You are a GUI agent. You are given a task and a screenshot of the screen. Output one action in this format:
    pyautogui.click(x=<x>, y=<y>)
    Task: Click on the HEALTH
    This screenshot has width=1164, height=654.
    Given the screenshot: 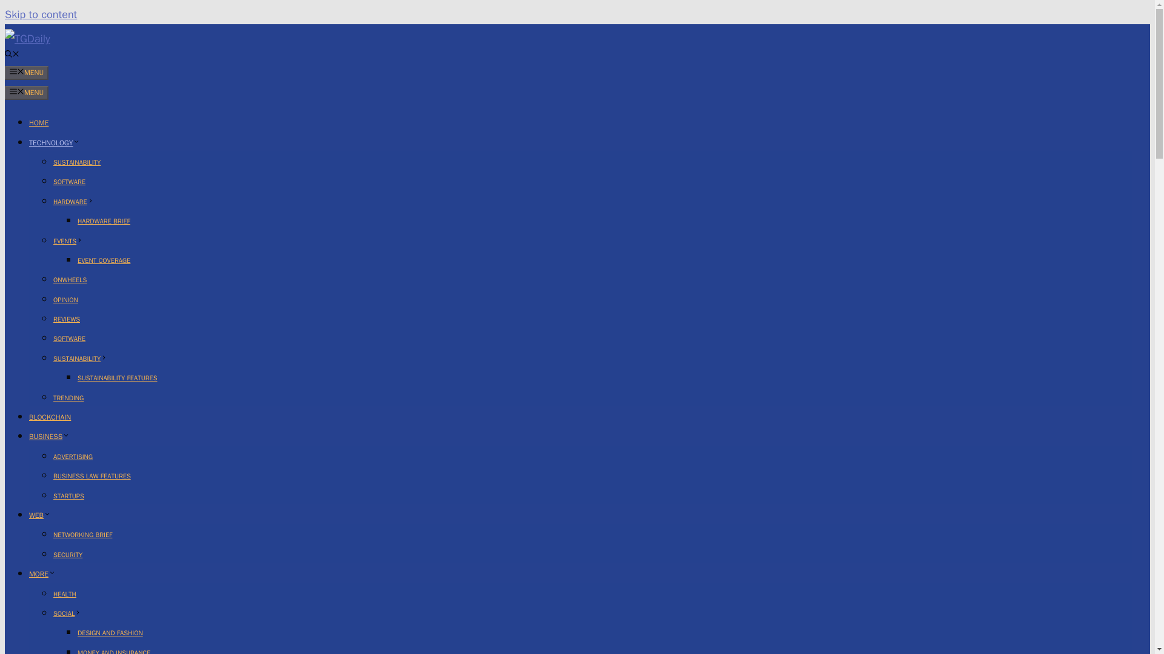 What is the action you would take?
    pyautogui.click(x=65, y=594)
    